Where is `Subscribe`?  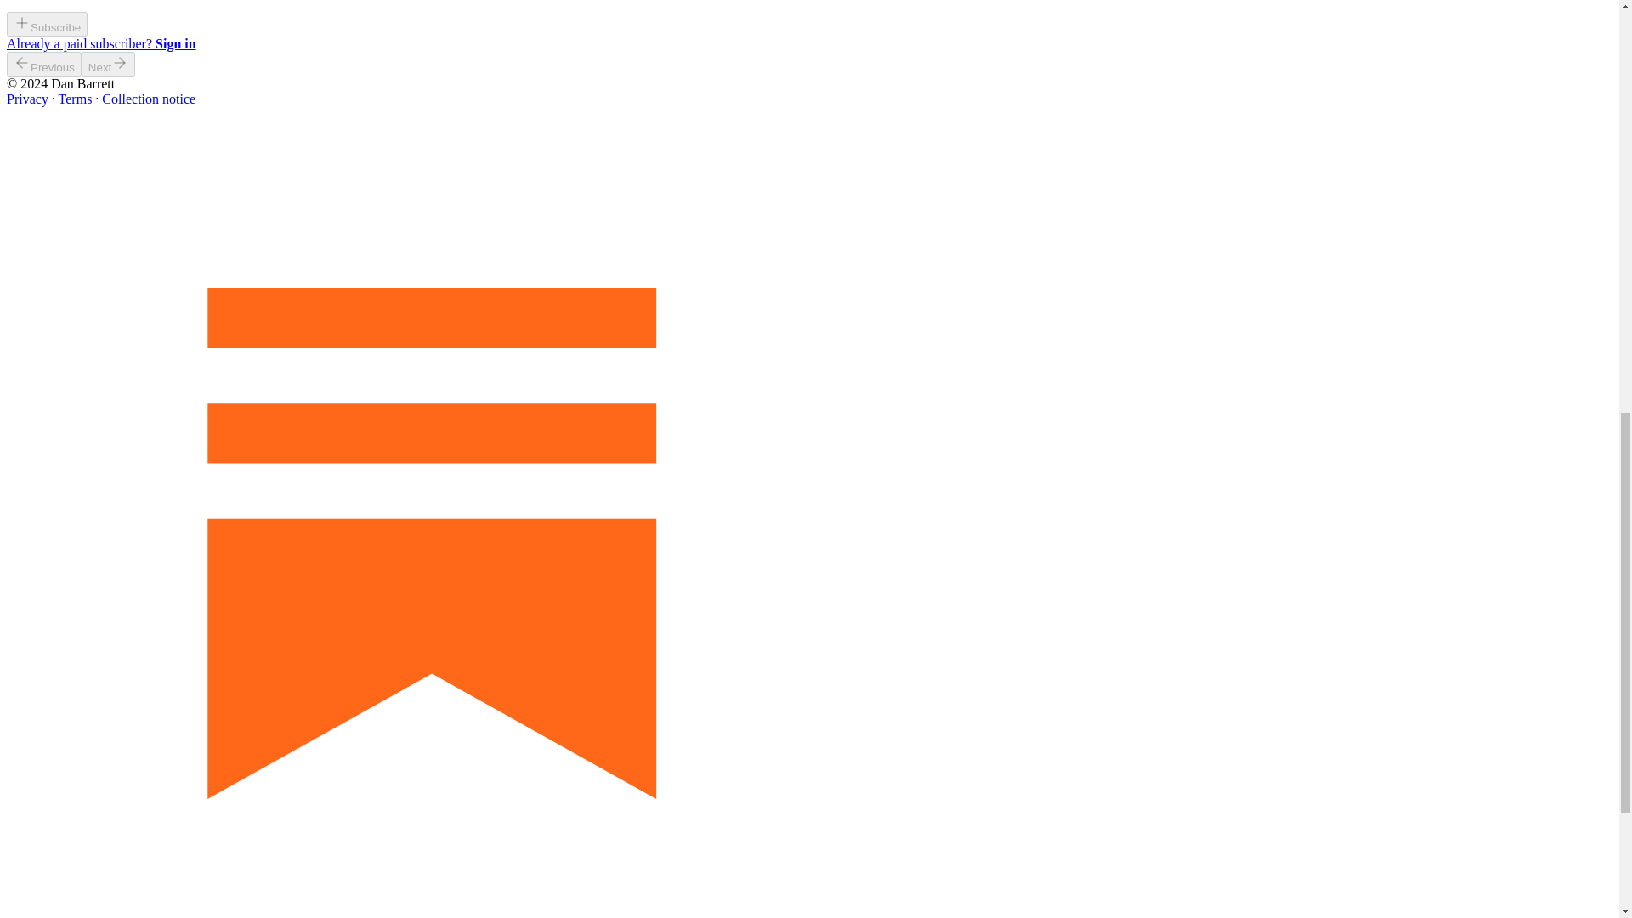
Subscribe is located at coordinates (47, 24).